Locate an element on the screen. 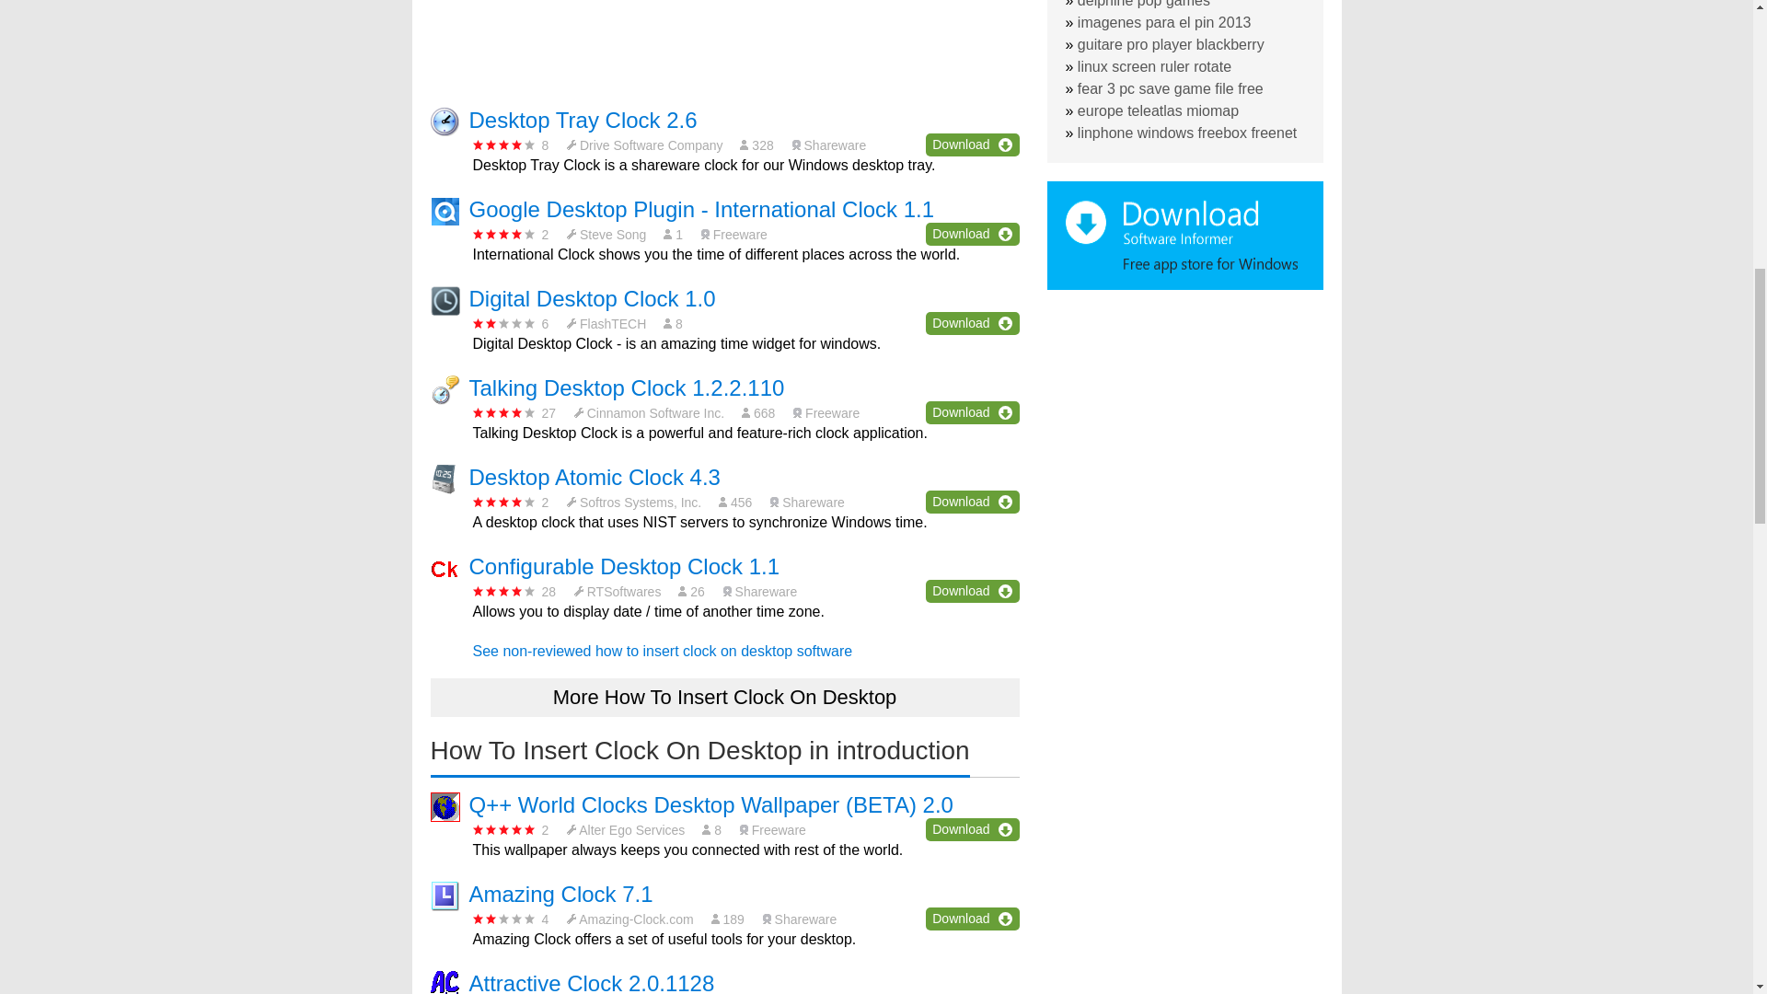 The image size is (1767, 994). Google Desktop Plugin - International Clock 1.1 is located at coordinates (701, 208).